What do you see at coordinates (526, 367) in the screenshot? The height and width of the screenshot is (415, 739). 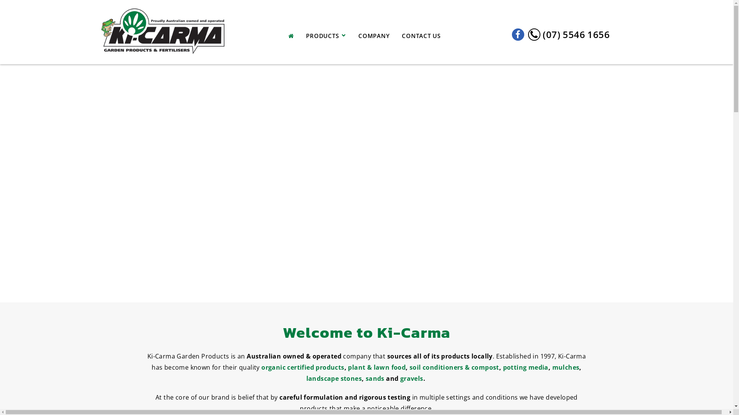 I see `potting media` at bounding box center [526, 367].